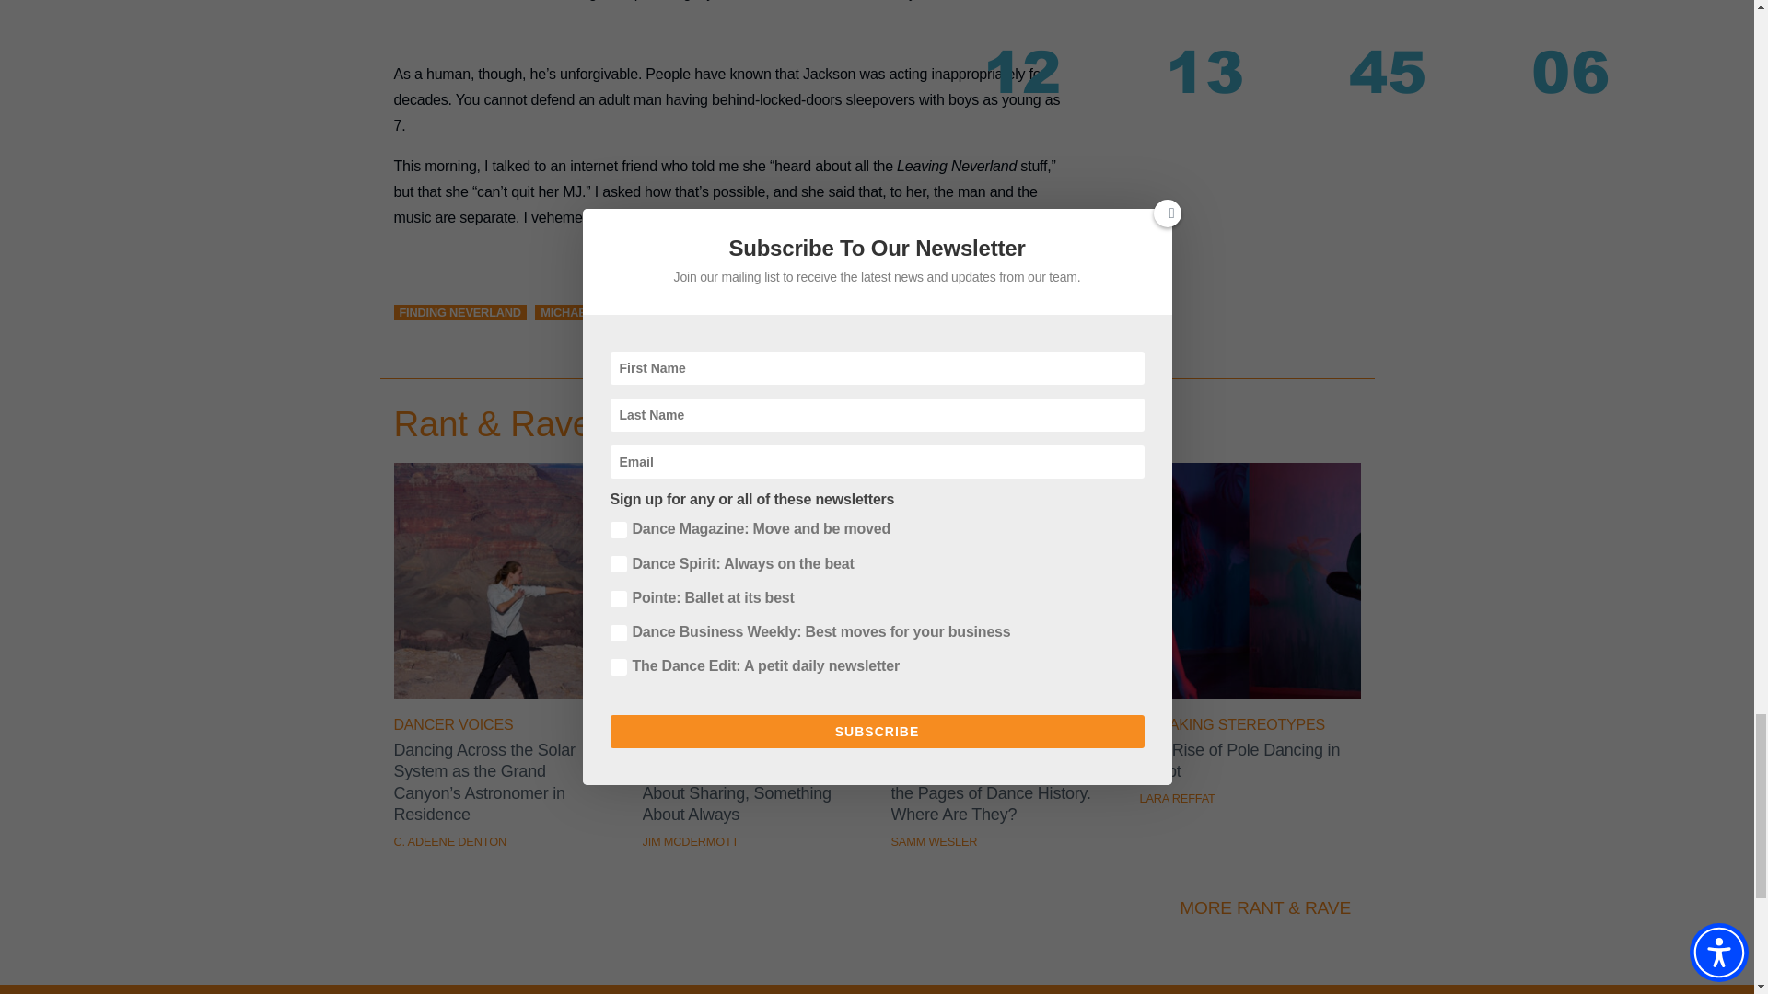  Describe the element at coordinates (1250, 694) in the screenshot. I see `The Rise of Pole Dancing in Egypt` at that location.